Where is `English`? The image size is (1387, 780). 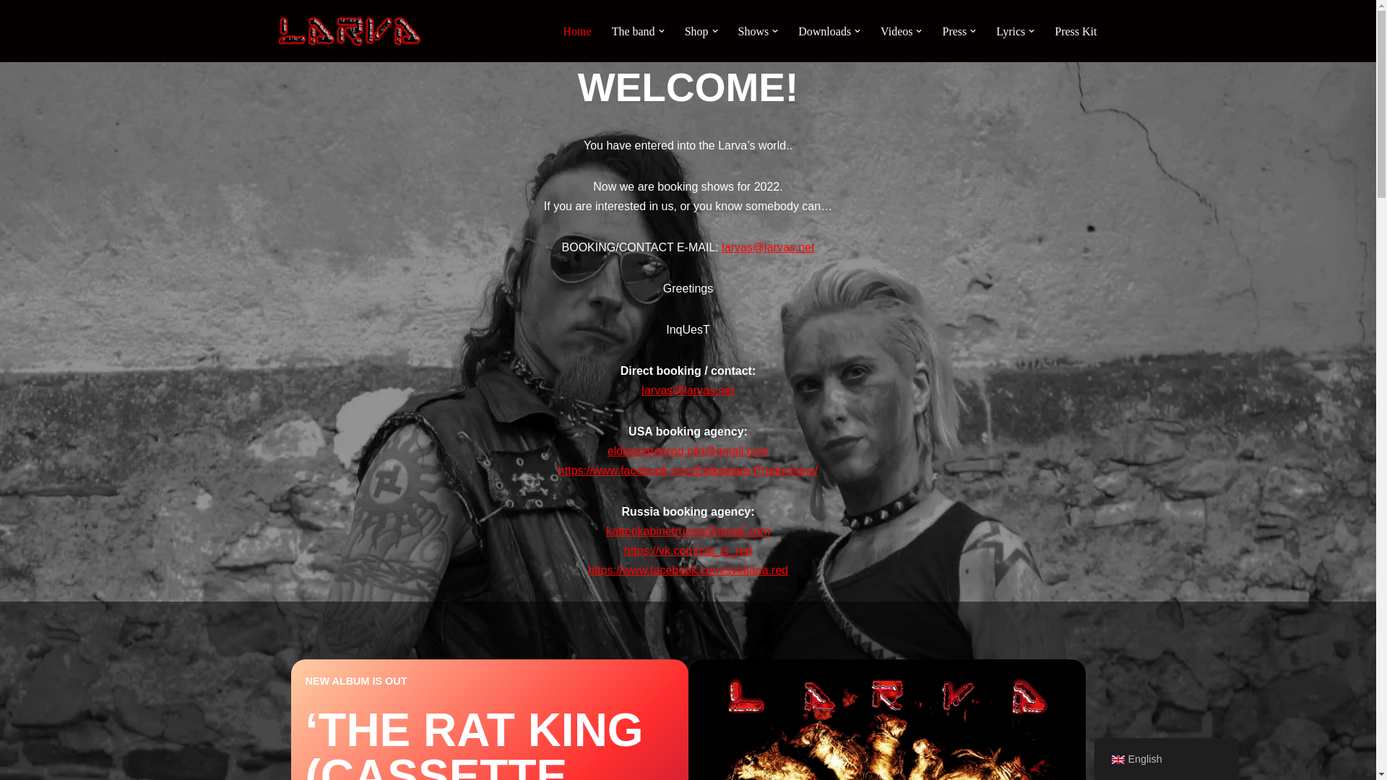 English is located at coordinates (1166, 760).